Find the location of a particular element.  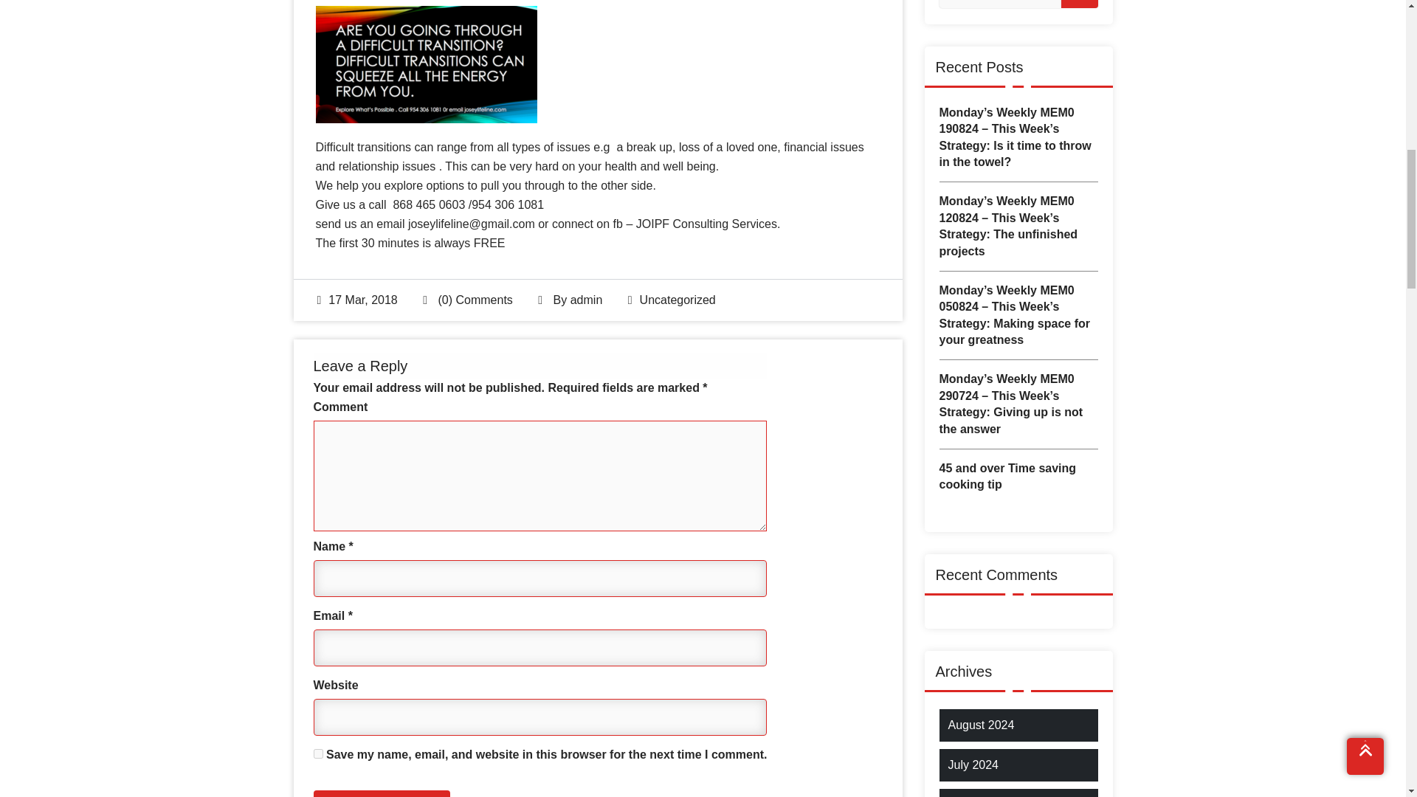

admin is located at coordinates (587, 300).